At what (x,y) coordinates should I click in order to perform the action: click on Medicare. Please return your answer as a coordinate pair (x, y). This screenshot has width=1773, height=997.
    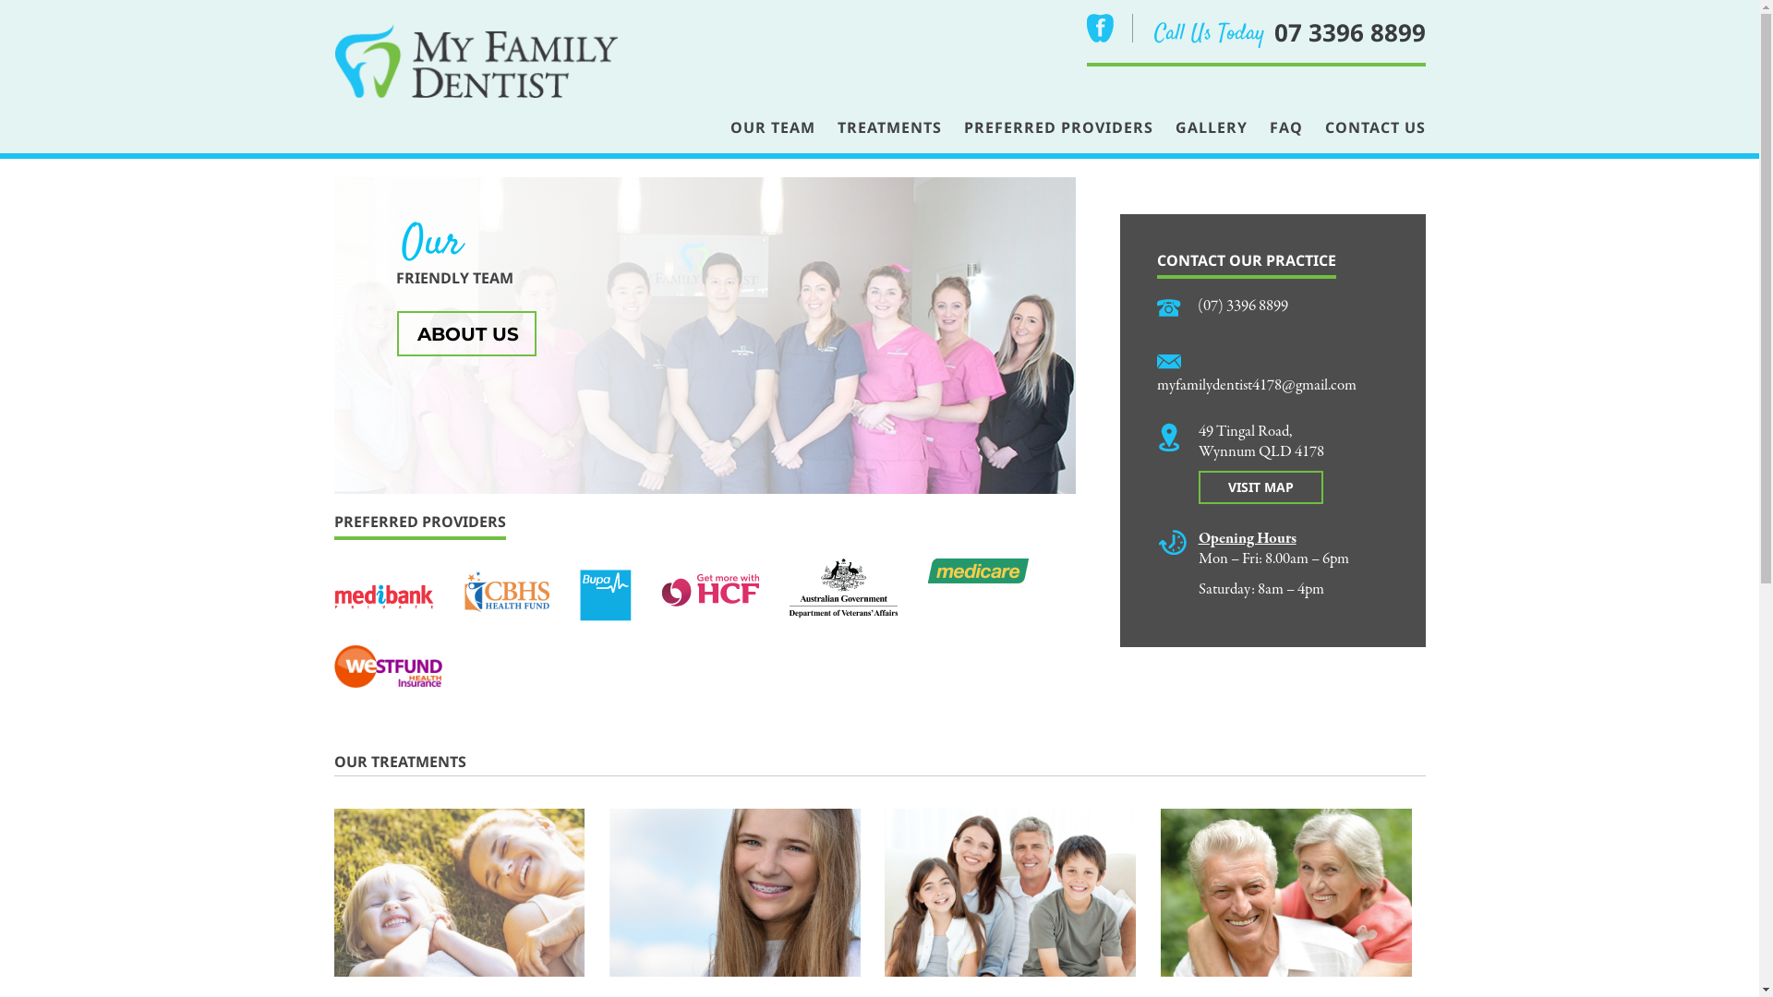
    Looking at the image, I should click on (977, 571).